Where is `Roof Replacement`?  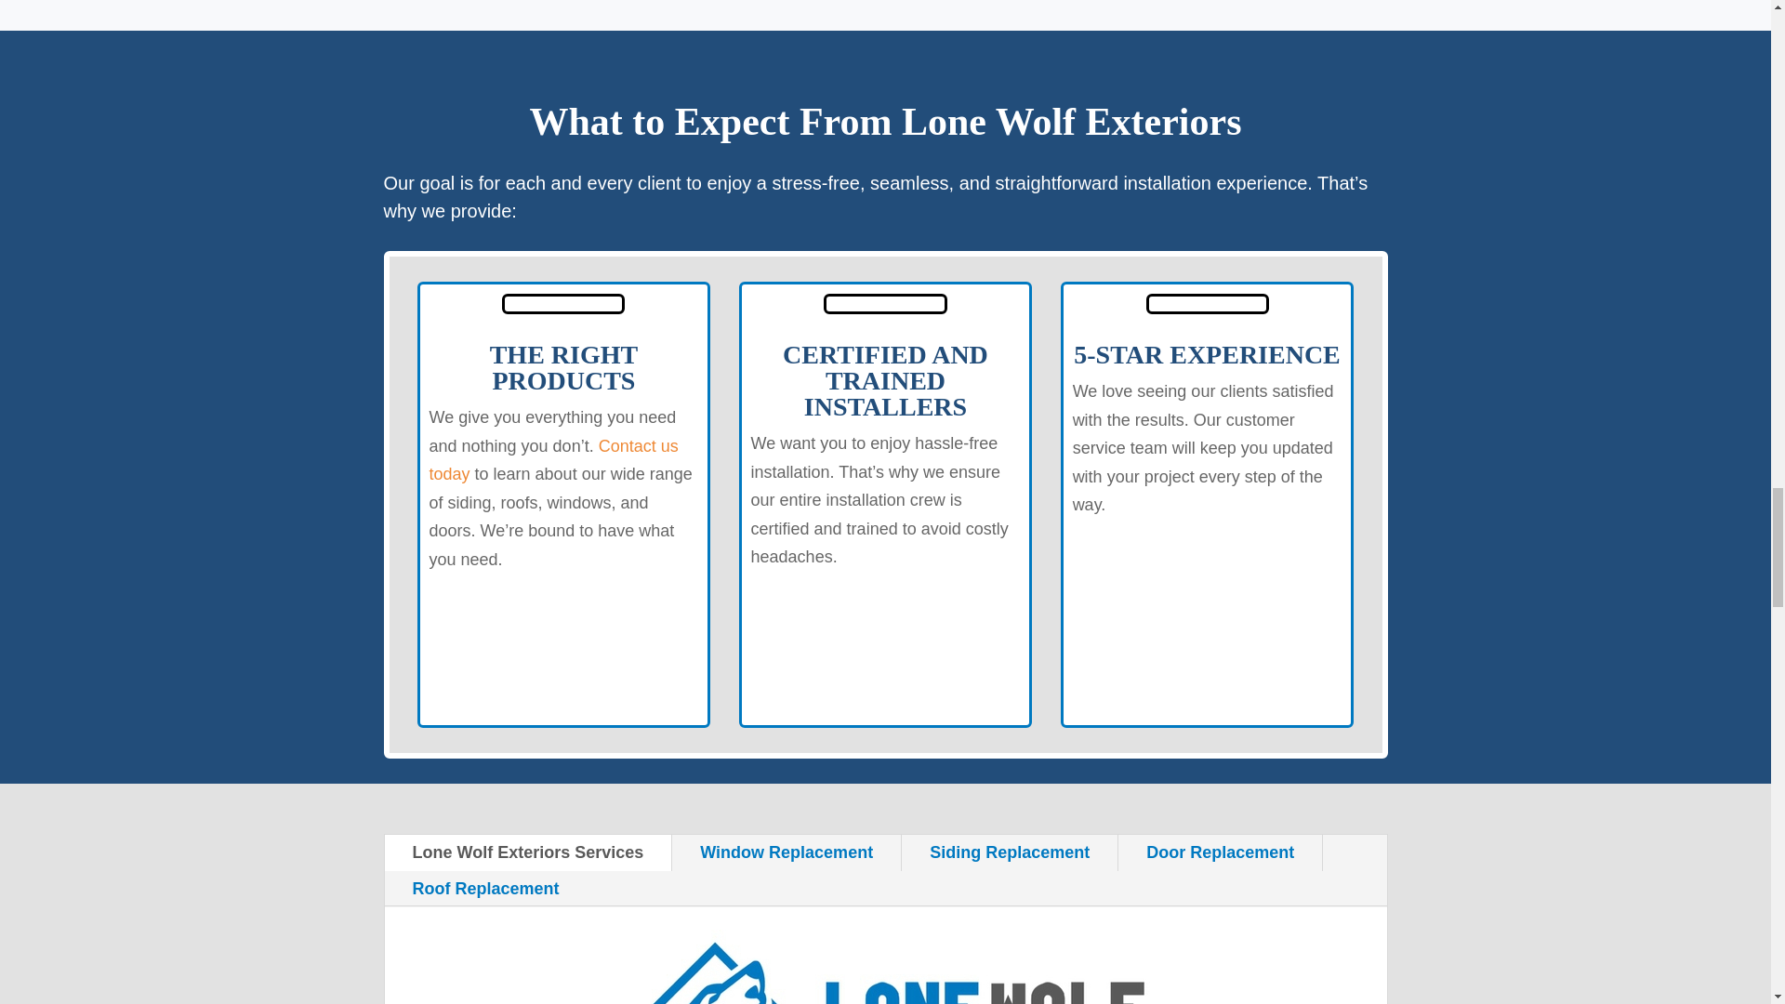
Roof Replacement is located at coordinates (485, 889).